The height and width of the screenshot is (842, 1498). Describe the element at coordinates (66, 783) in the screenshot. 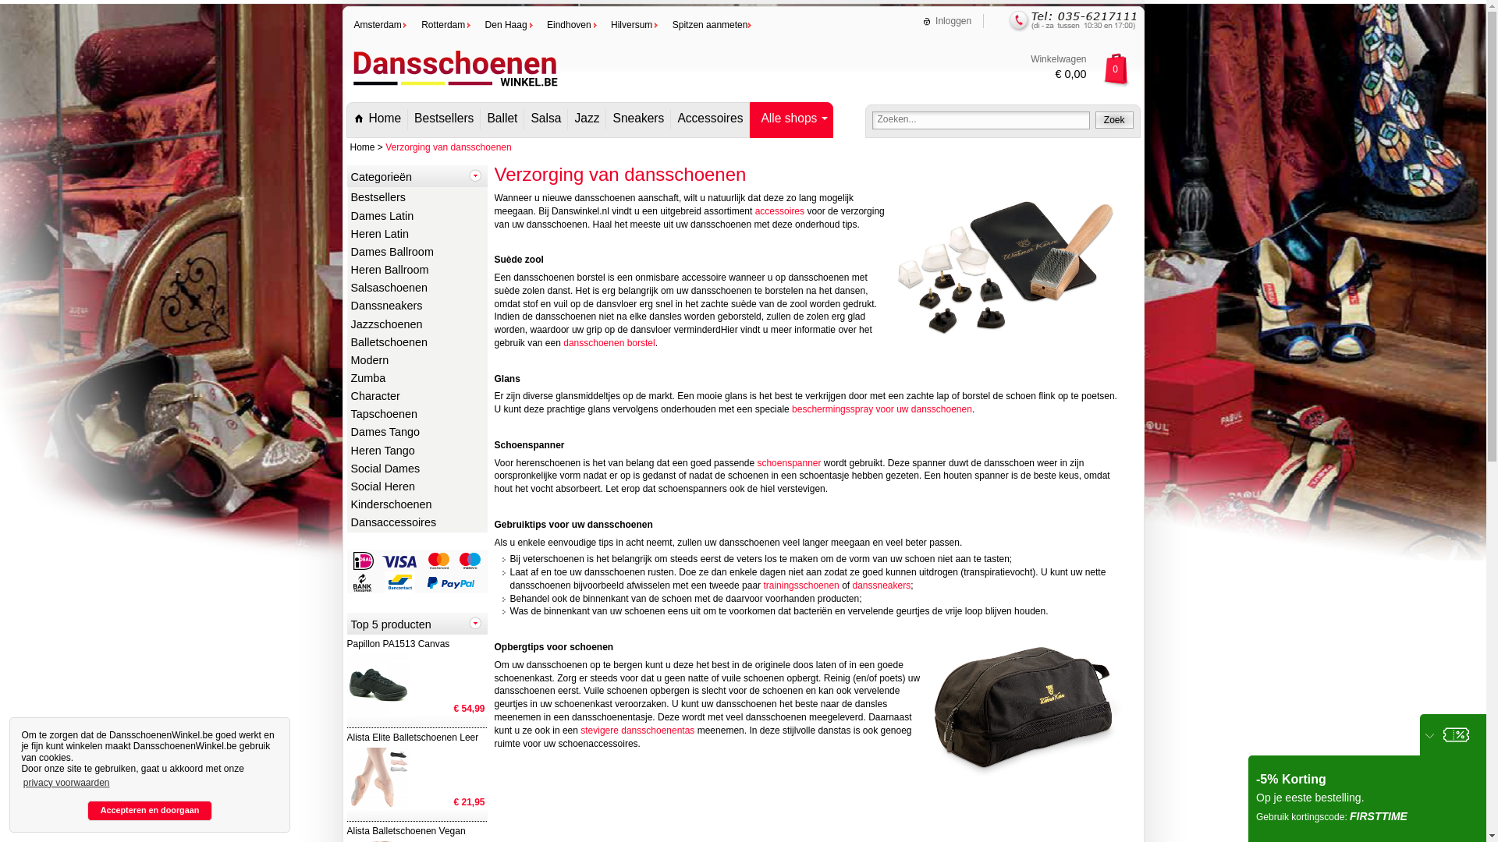

I see `privacy voorwaarden` at that location.